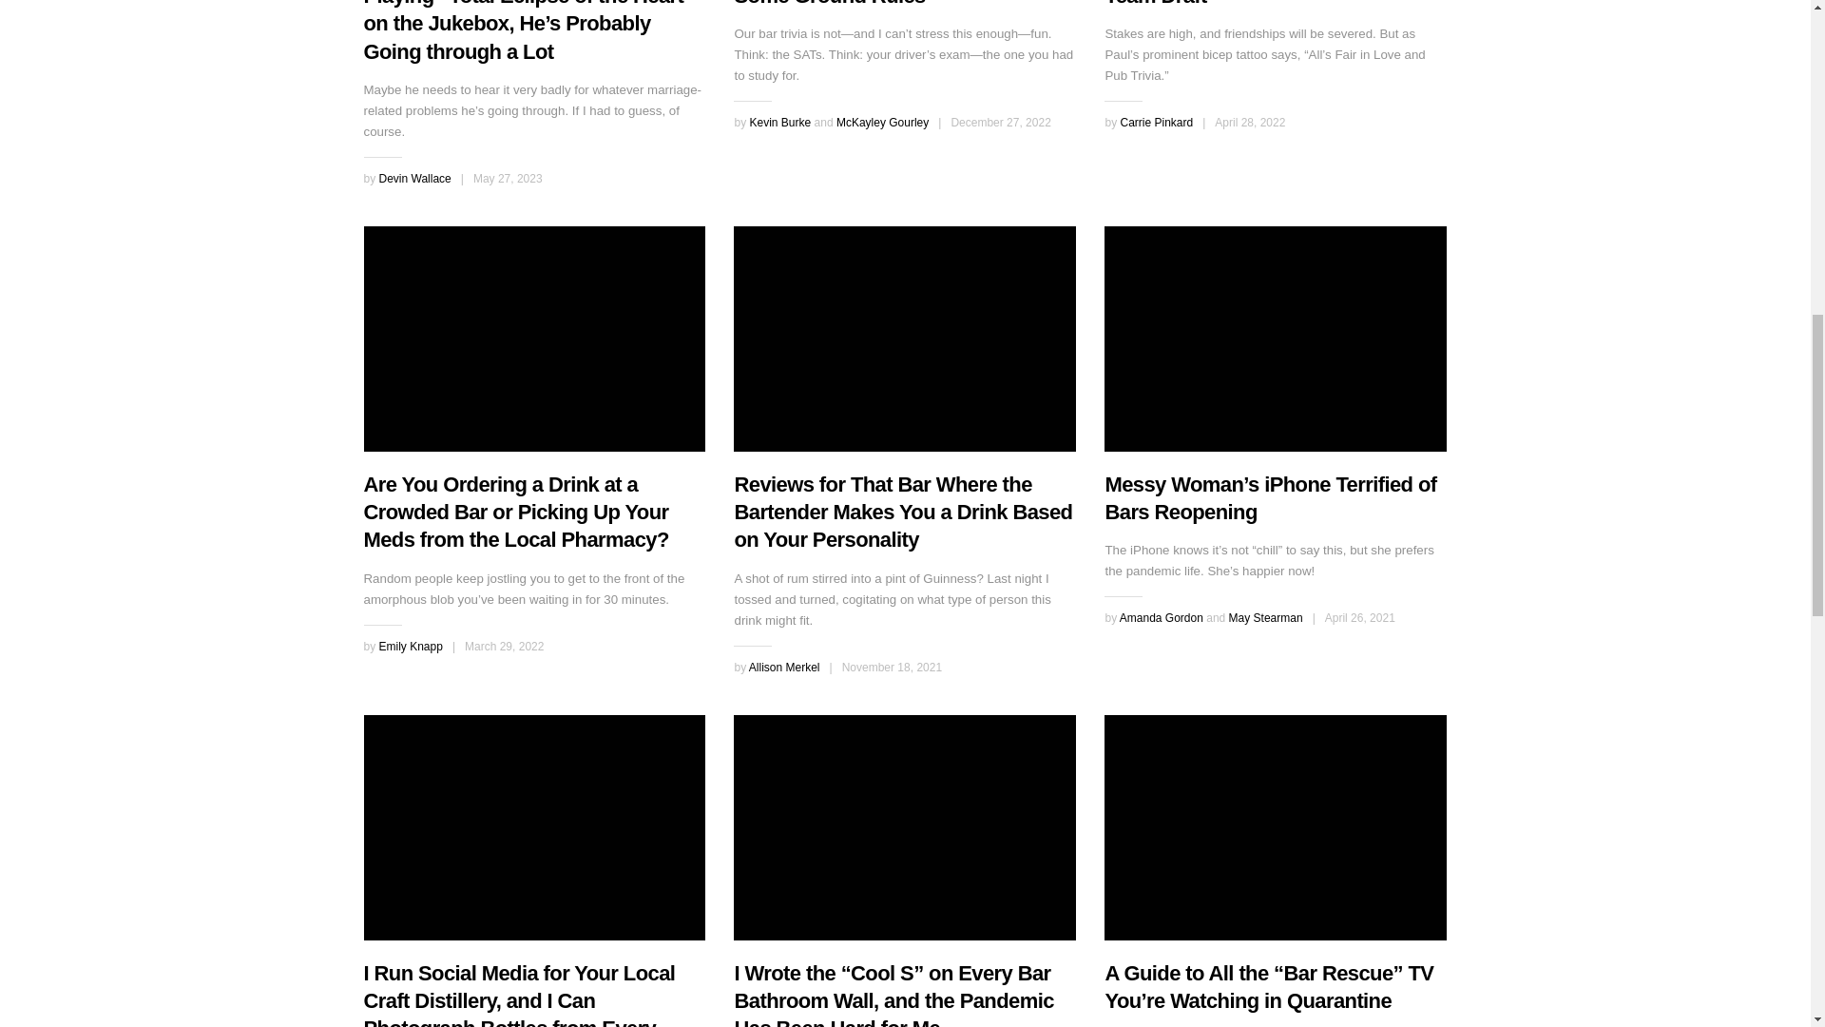 The height and width of the screenshot is (1027, 1825). I want to click on Allison Merkel, so click(783, 667).